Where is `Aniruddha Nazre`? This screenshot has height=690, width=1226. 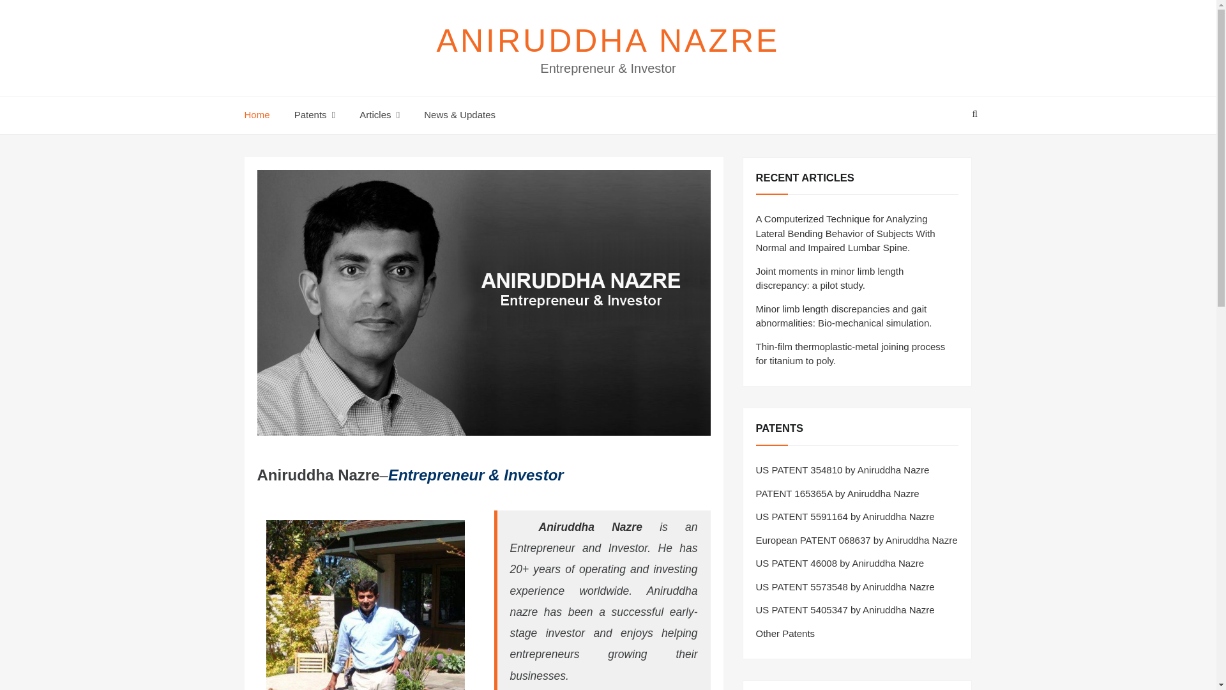
Aniruddha Nazre is located at coordinates (591, 526).